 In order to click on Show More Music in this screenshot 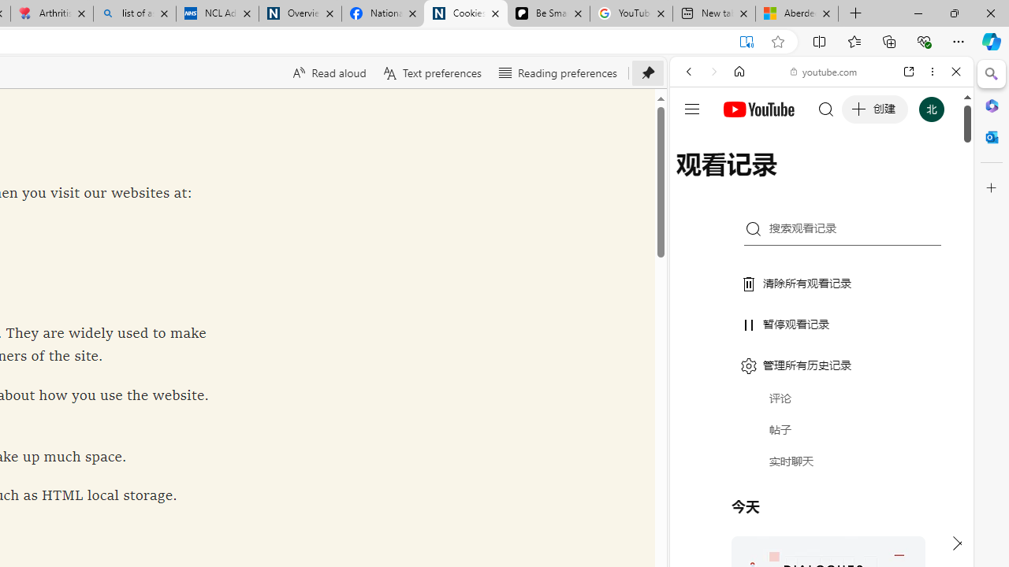, I will do `click(918, 430)`.